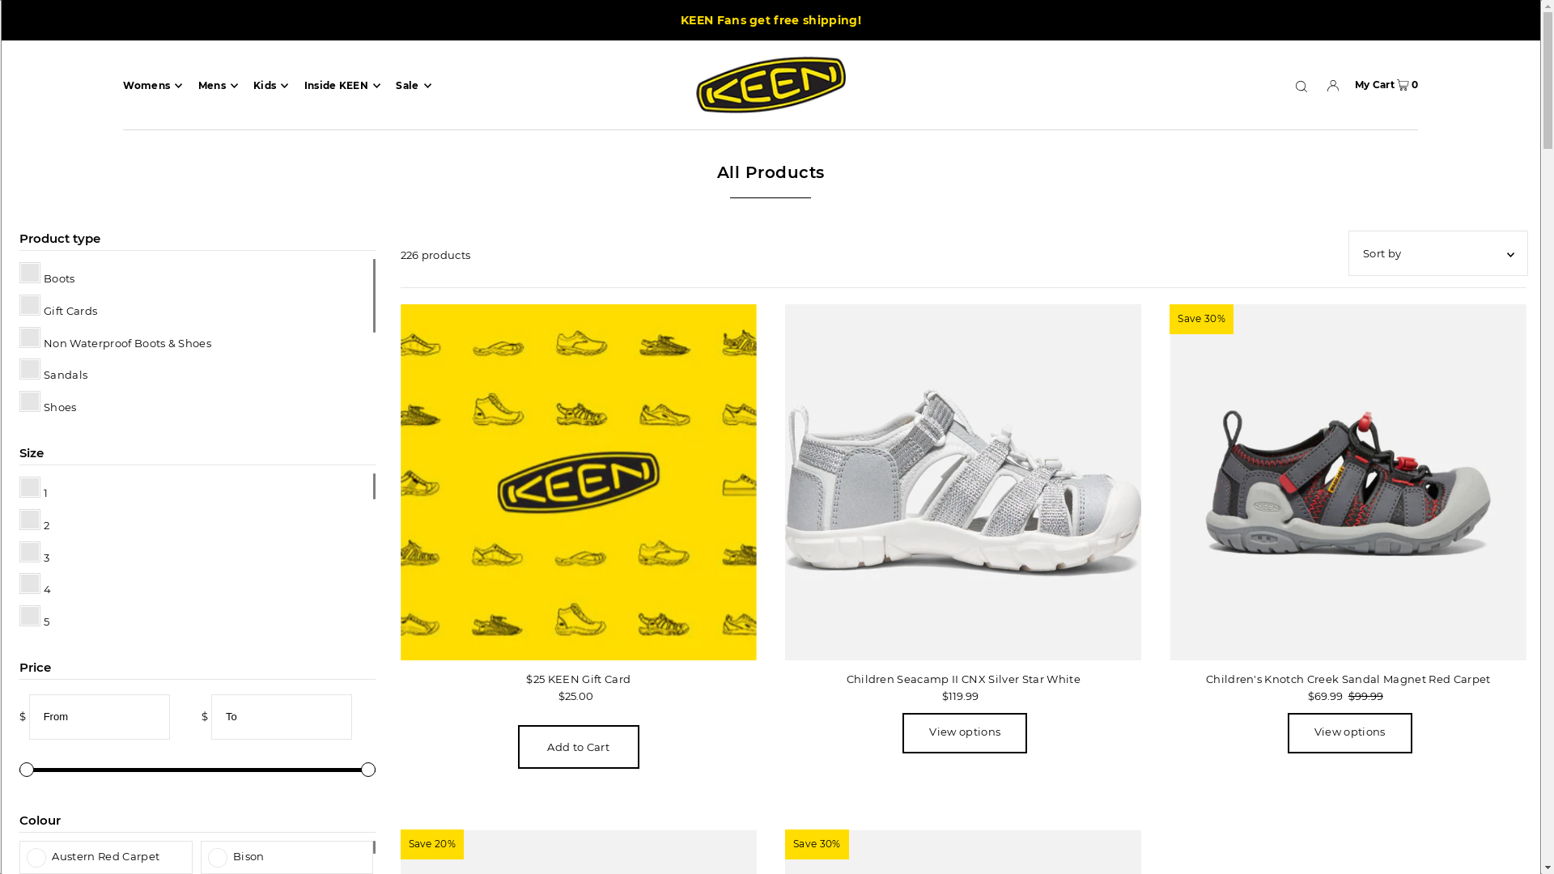 The width and height of the screenshot is (1554, 874). Describe the element at coordinates (196, 436) in the screenshot. I see `Sneaker` at that location.